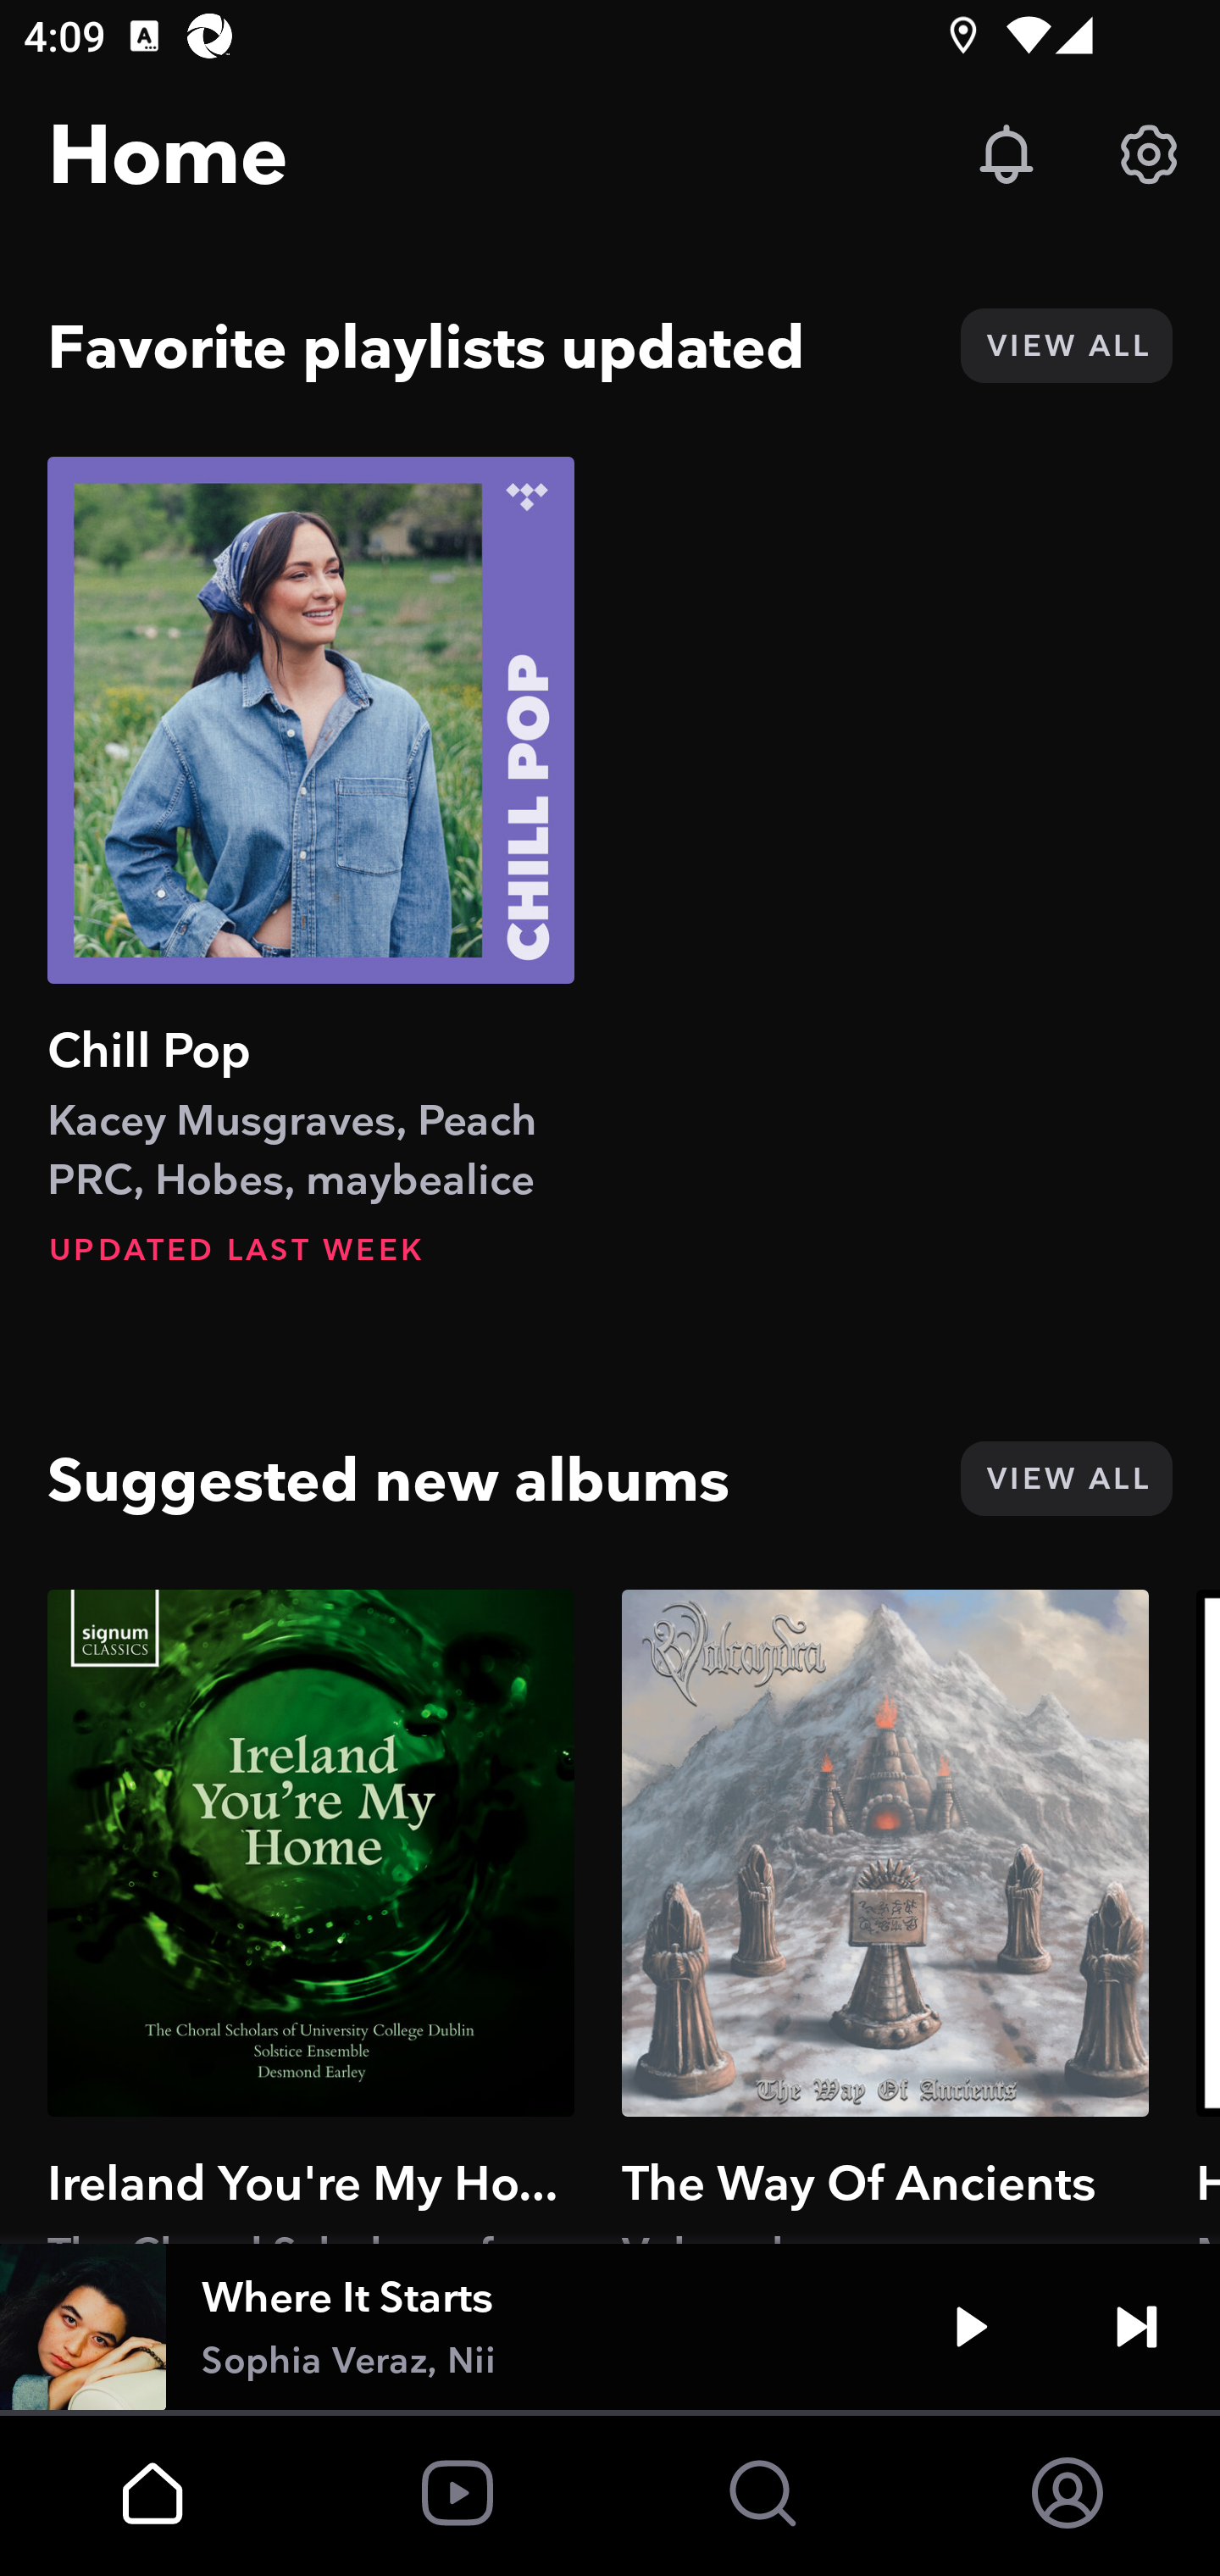 The image size is (1220, 2576). I want to click on Where It Starts Sophia Veraz, Nii Play, so click(610, 2327).